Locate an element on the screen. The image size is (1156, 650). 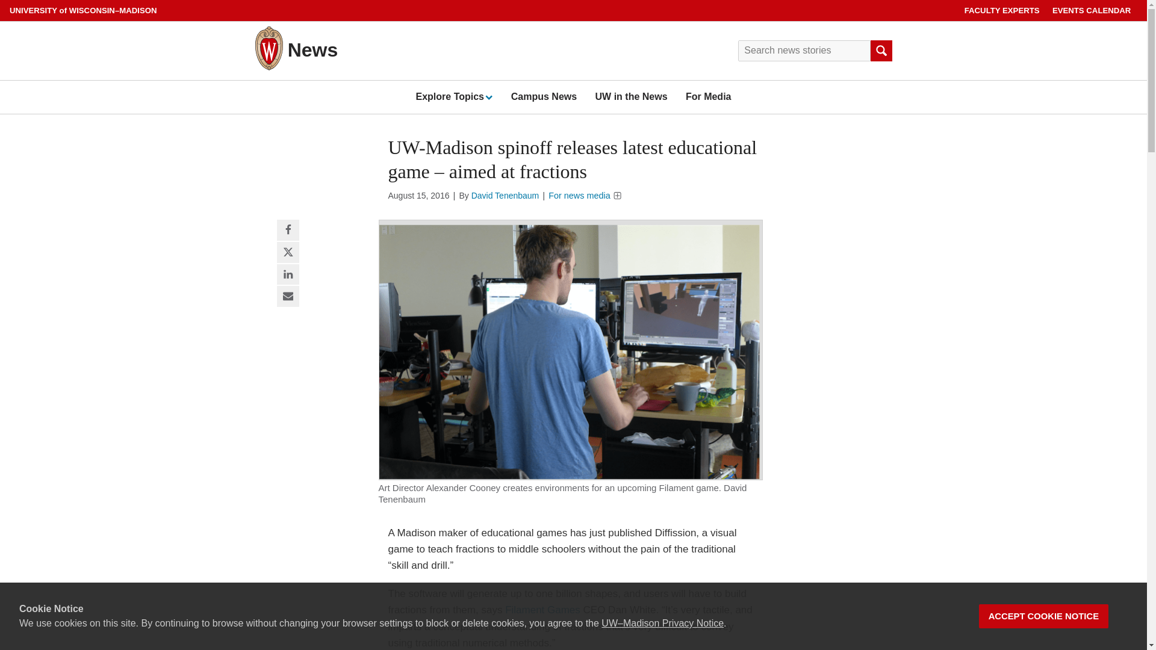
Share via Facebook is located at coordinates (288, 231).